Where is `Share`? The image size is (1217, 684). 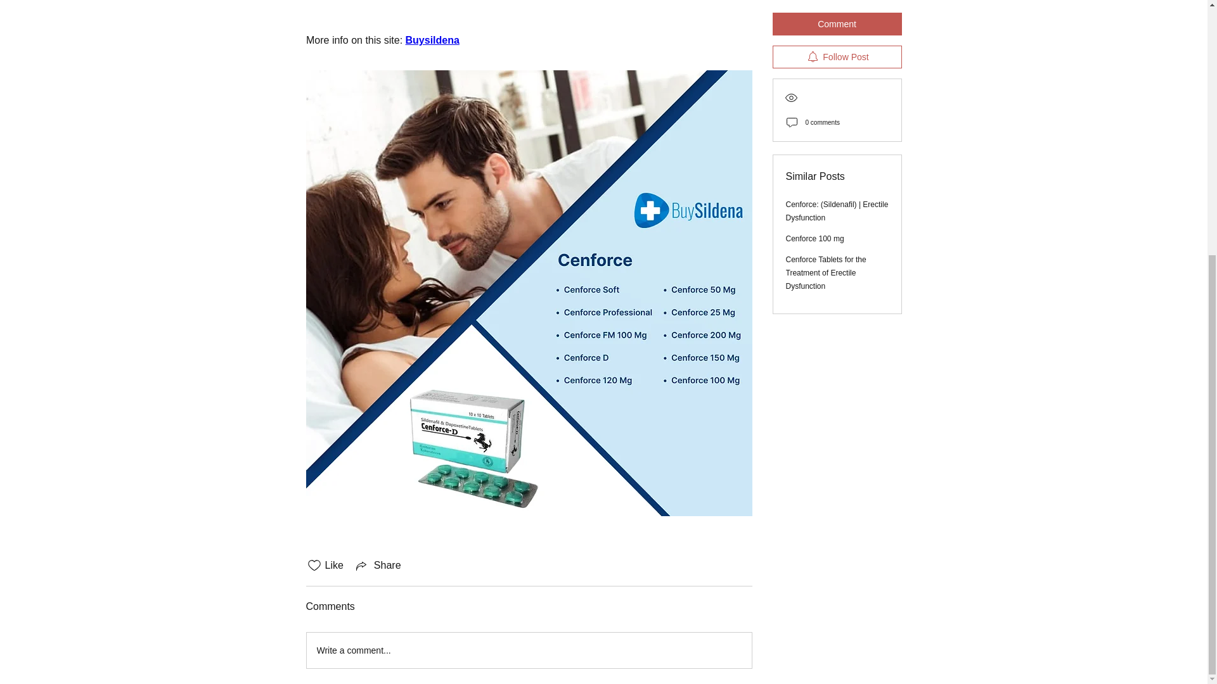 Share is located at coordinates (378, 566).